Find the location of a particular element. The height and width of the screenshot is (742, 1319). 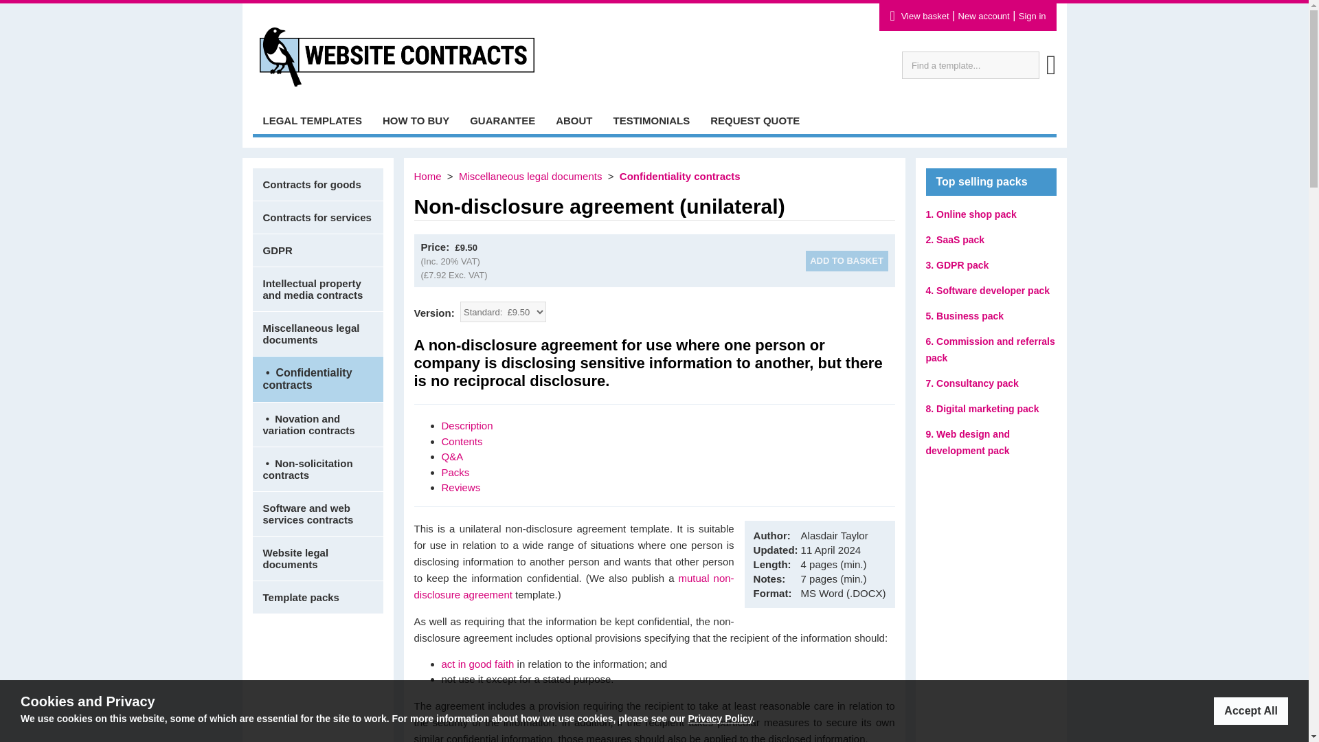

4. Software developer pack is located at coordinates (988, 290).